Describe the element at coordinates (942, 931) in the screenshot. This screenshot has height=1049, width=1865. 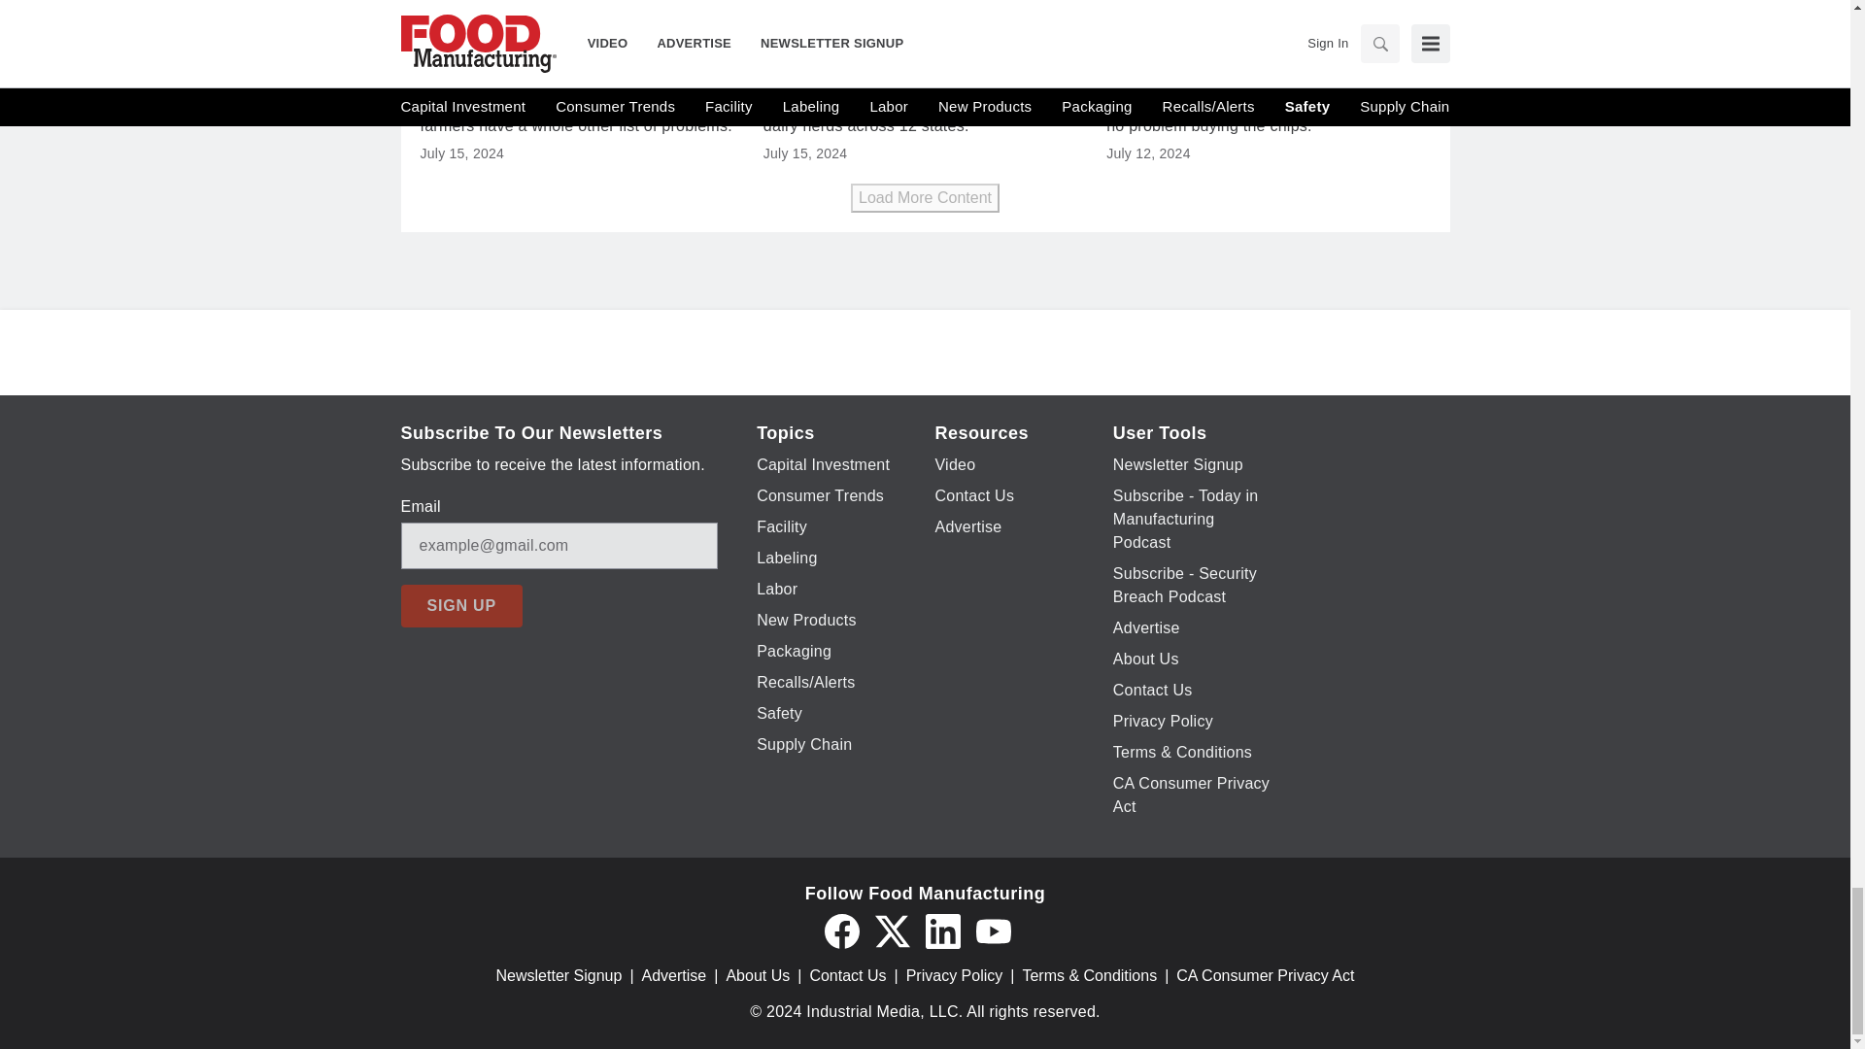
I see `LinkedIn icon` at that location.